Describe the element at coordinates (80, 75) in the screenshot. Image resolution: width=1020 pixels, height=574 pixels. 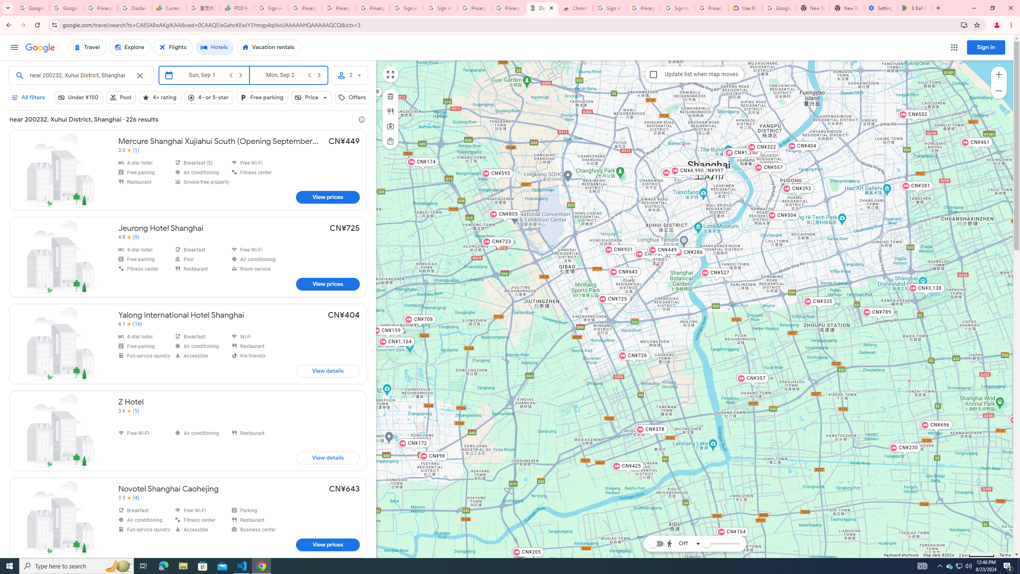
I see `Search for places, hotels and more` at that location.